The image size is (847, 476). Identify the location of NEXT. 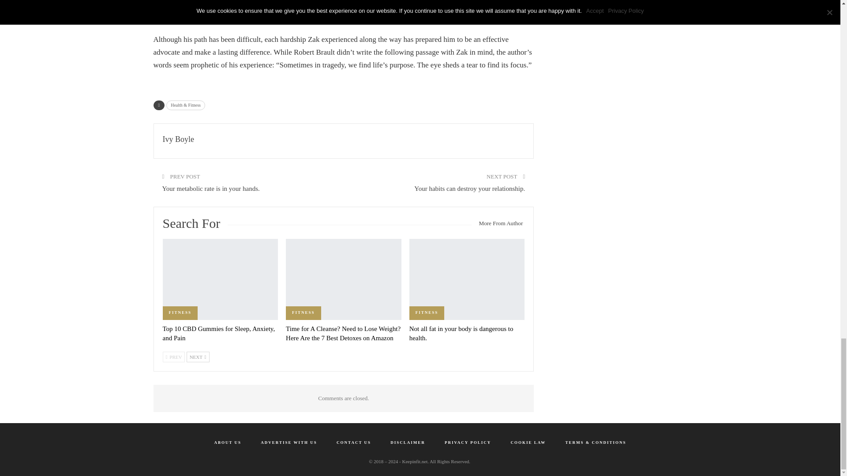
(198, 357).